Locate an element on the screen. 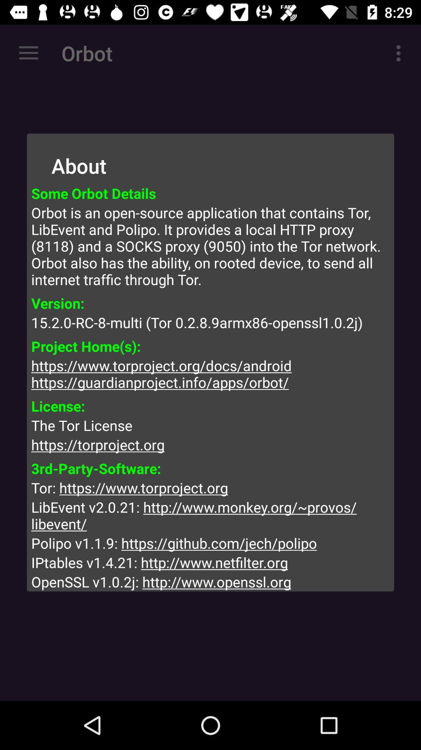  scroll until the iptables v1 4 item is located at coordinates (210, 562).